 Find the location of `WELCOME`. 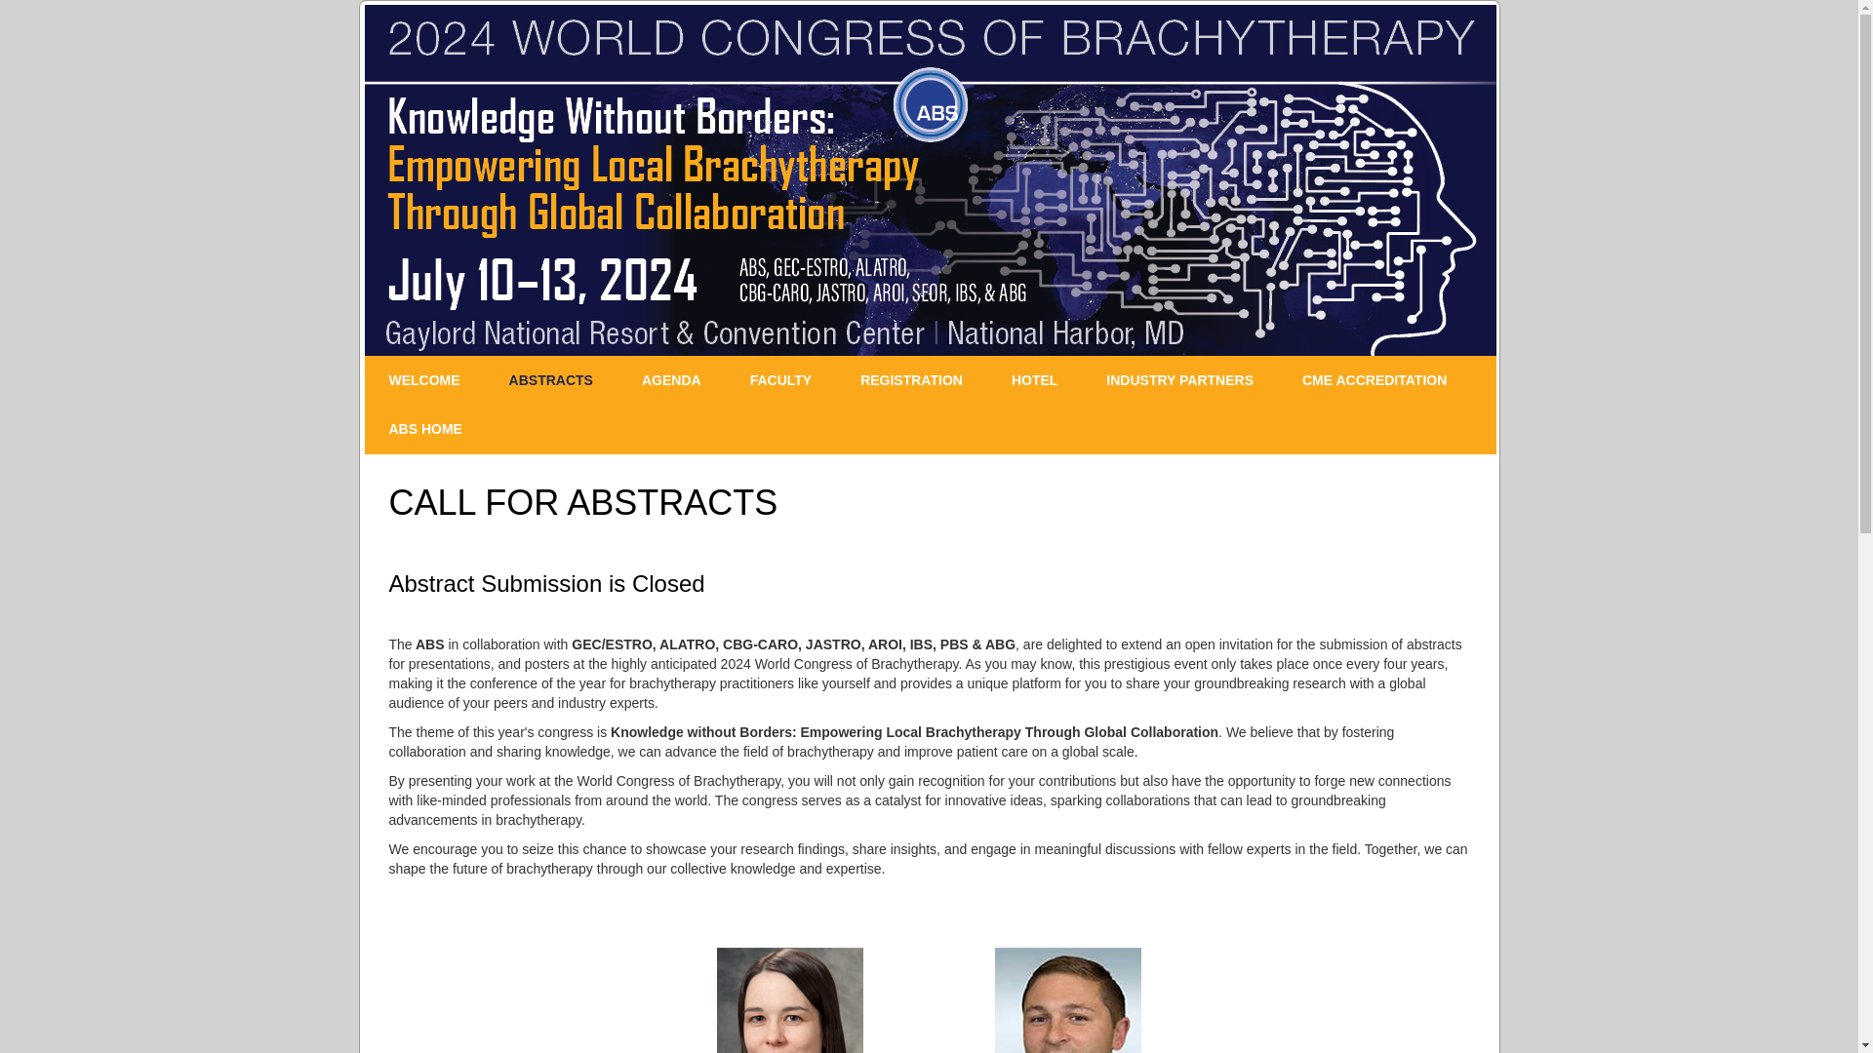

WELCOME is located at coordinates (425, 380).